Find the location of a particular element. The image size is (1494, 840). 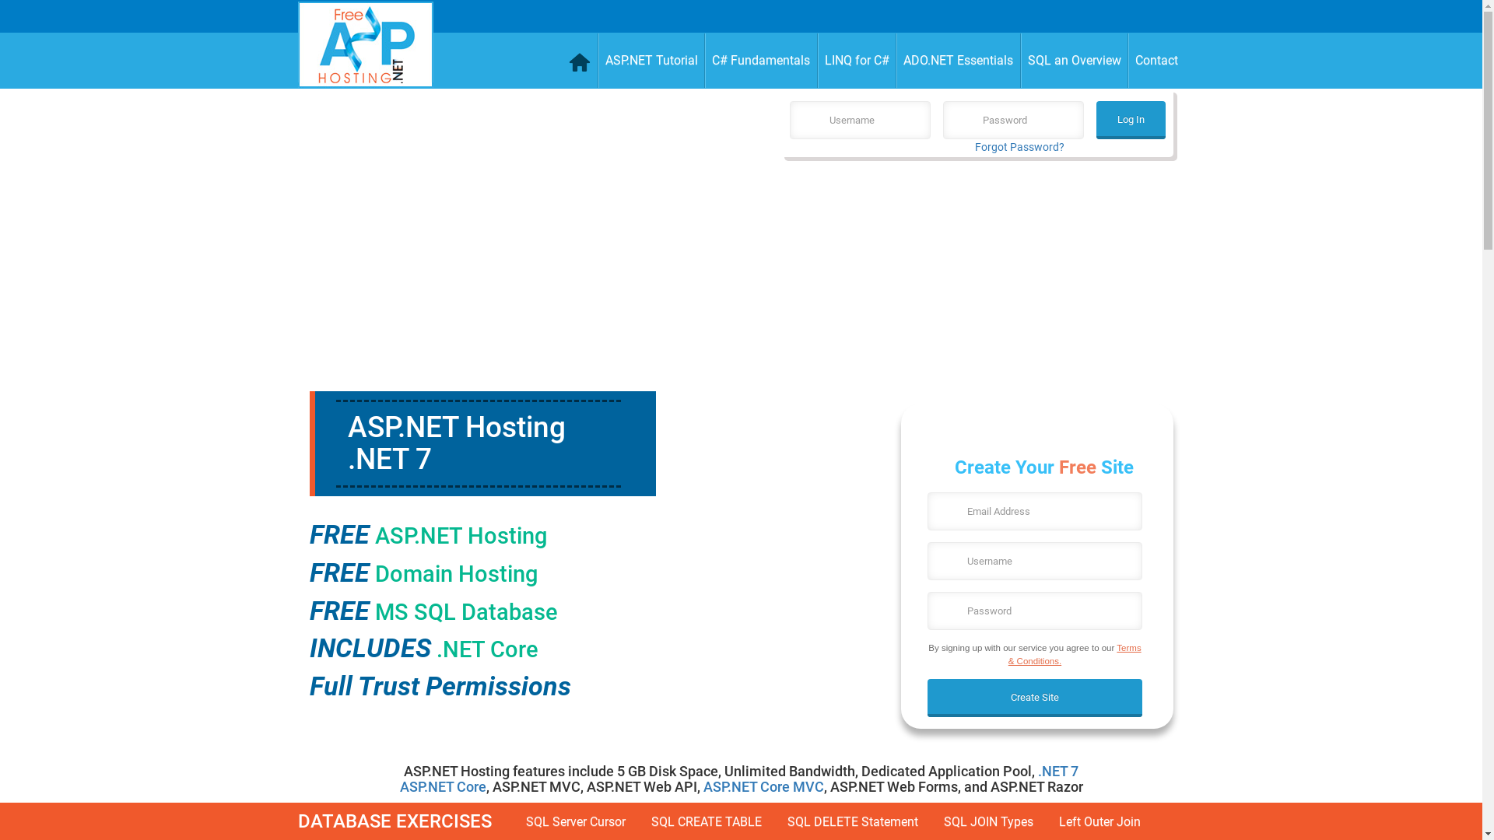

Check User is located at coordinates (31, 19).